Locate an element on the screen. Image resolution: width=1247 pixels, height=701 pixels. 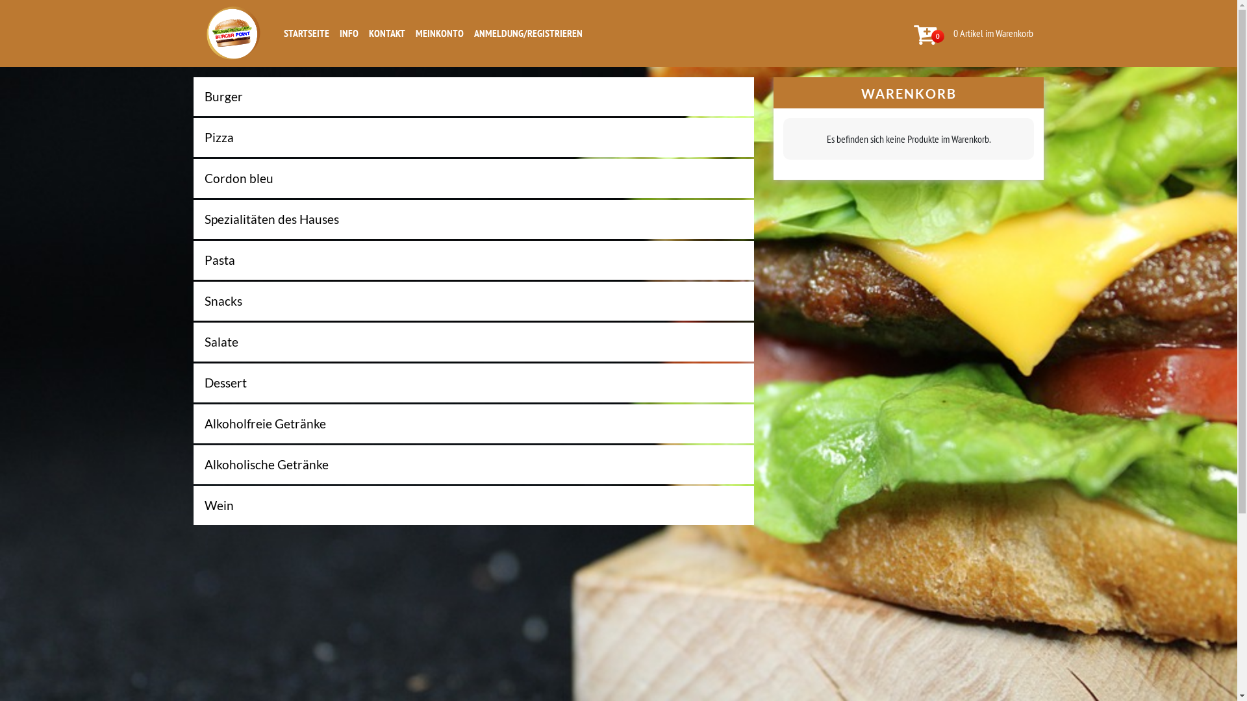
Salate is located at coordinates (474, 342).